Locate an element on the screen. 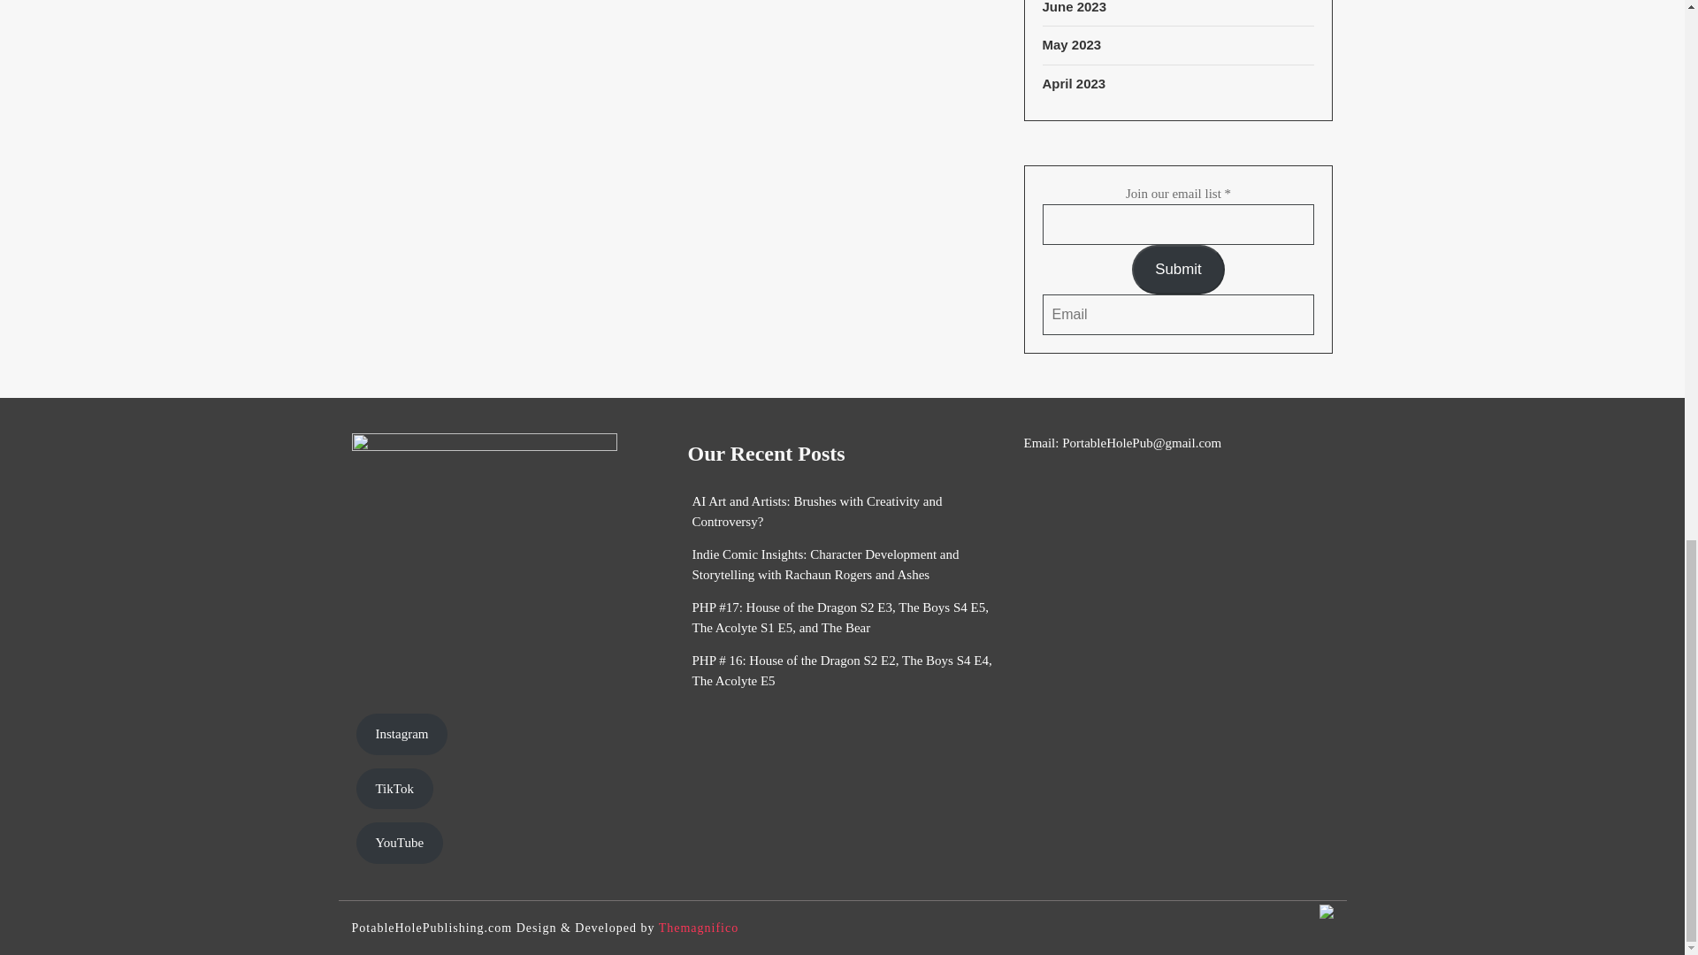 Image resolution: width=1698 pixels, height=955 pixels. YouTube is located at coordinates (399, 843).